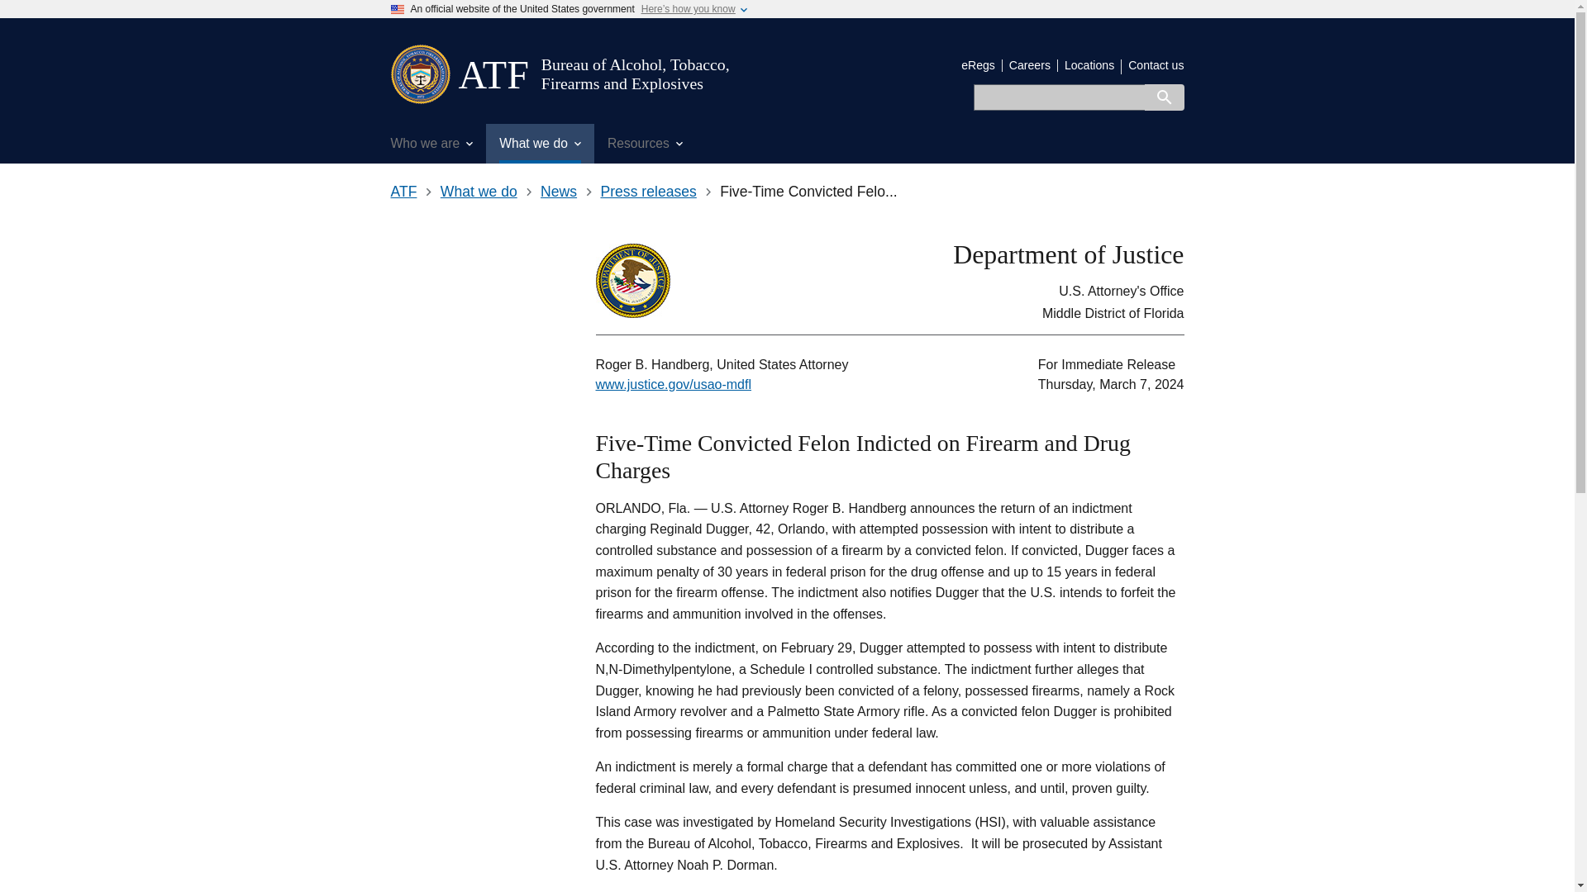  Describe the element at coordinates (1156, 65) in the screenshot. I see `Contact us` at that location.